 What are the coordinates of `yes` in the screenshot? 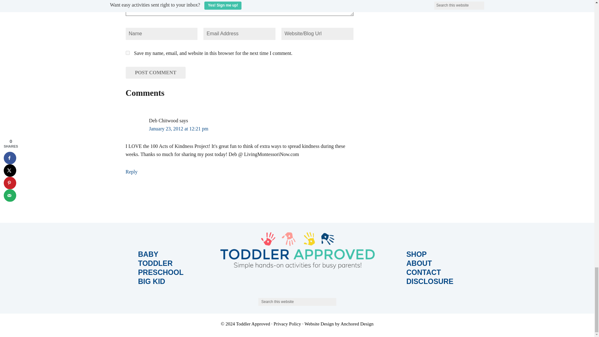 It's located at (127, 53).